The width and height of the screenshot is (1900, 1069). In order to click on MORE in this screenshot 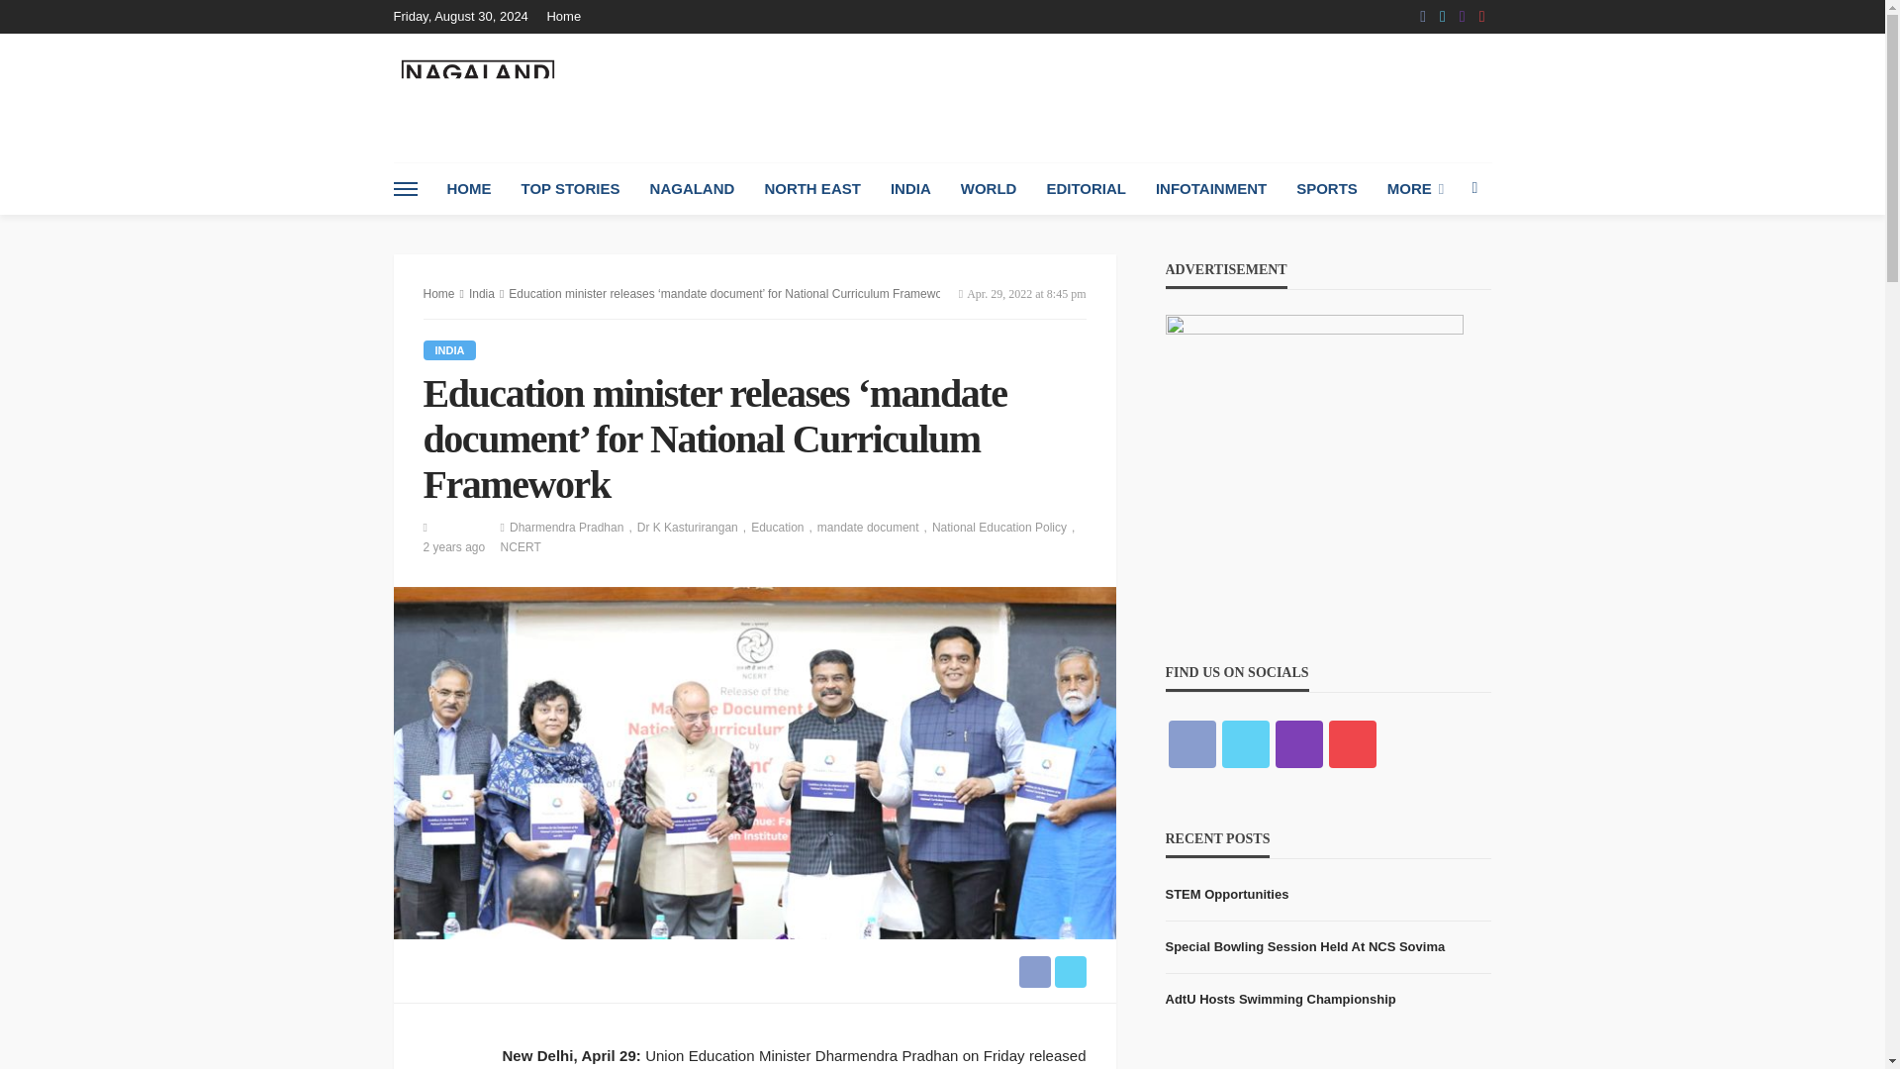, I will do `click(1415, 189)`.